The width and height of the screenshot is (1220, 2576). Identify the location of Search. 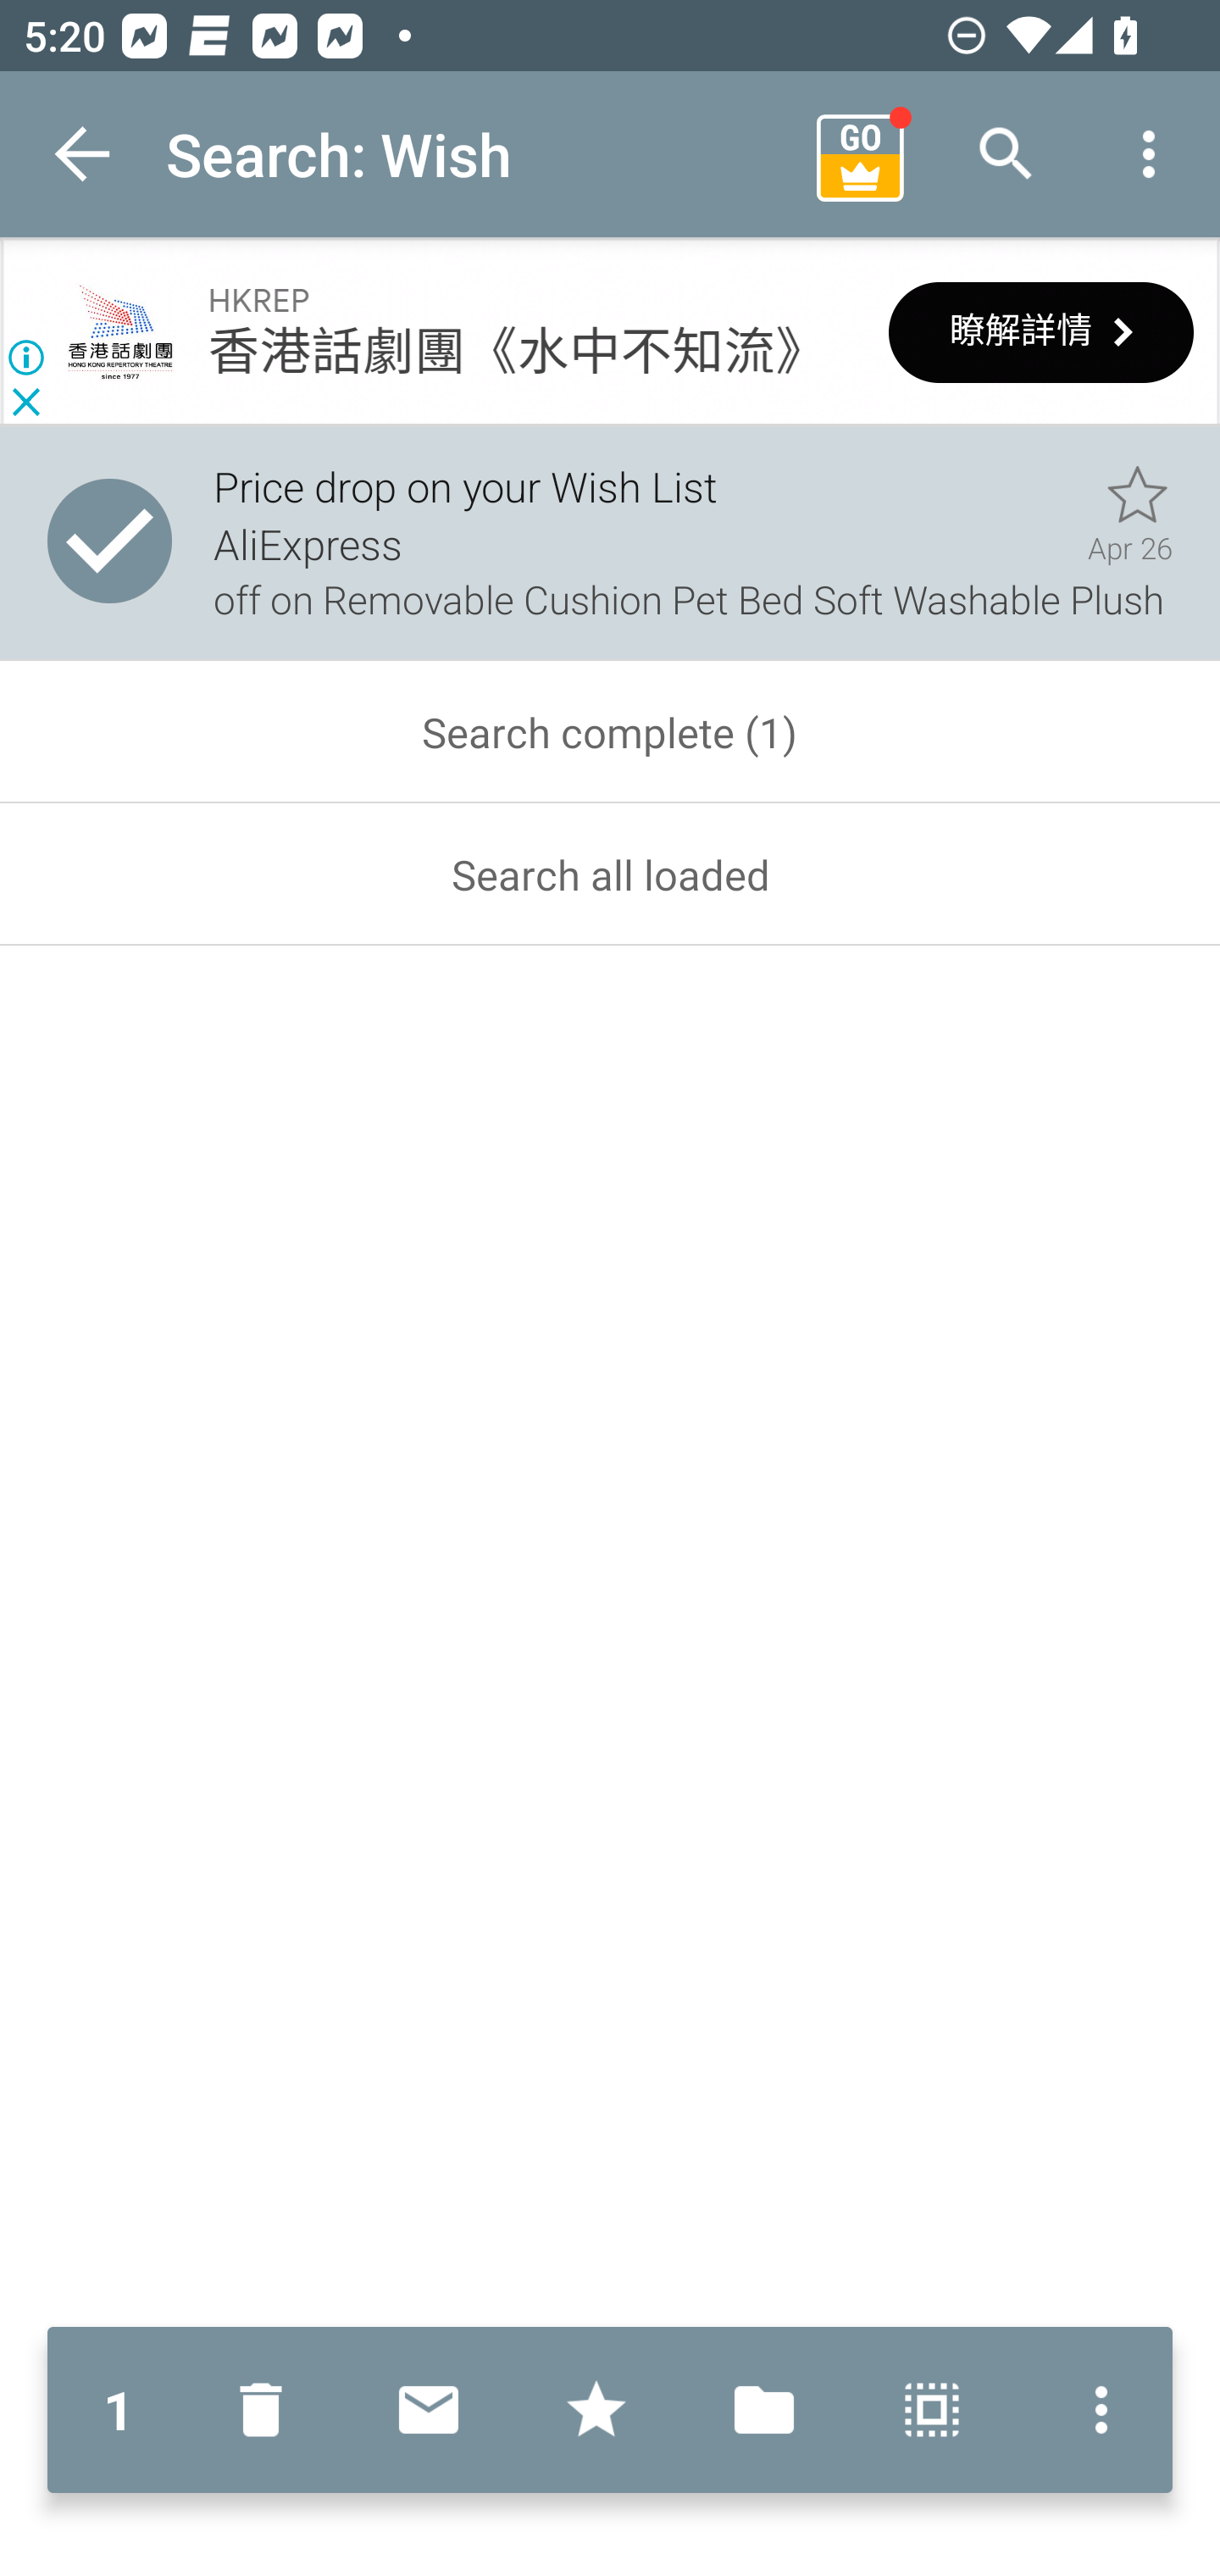
(1006, 154).